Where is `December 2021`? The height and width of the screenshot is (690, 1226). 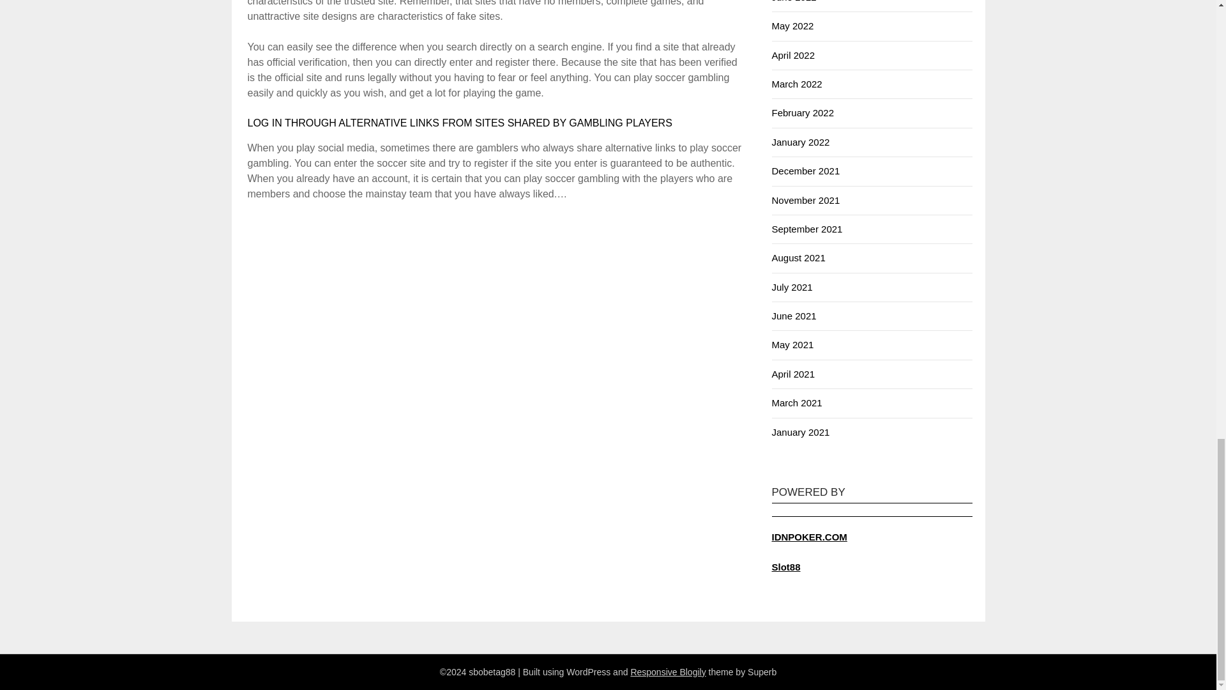 December 2021 is located at coordinates (805, 171).